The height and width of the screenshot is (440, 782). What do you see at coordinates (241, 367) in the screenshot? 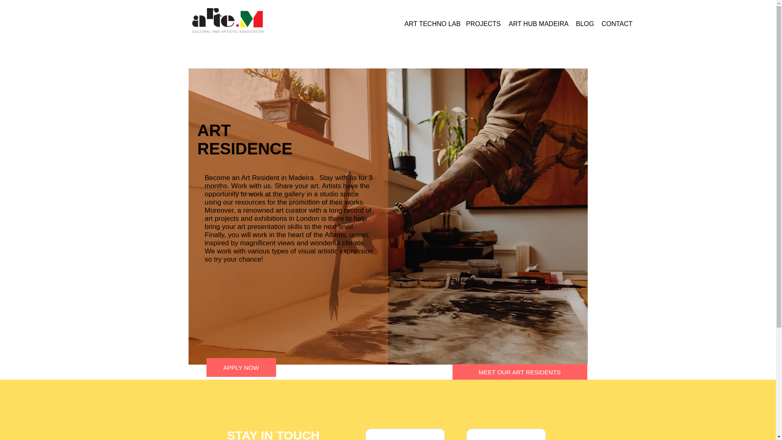
I see `APPLY NOW` at bounding box center [241, 367].